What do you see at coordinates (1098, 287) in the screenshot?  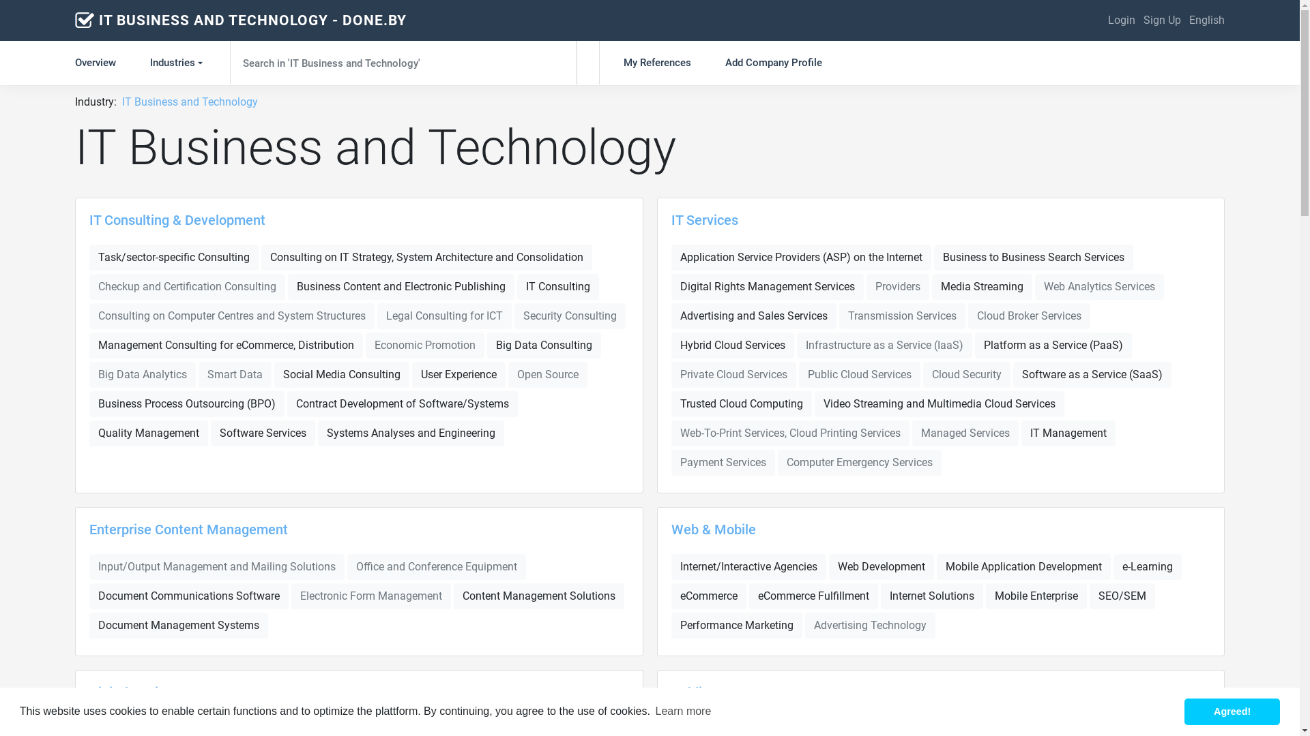 I see `Web Analytics Services` at bounding box center [1098, 287].